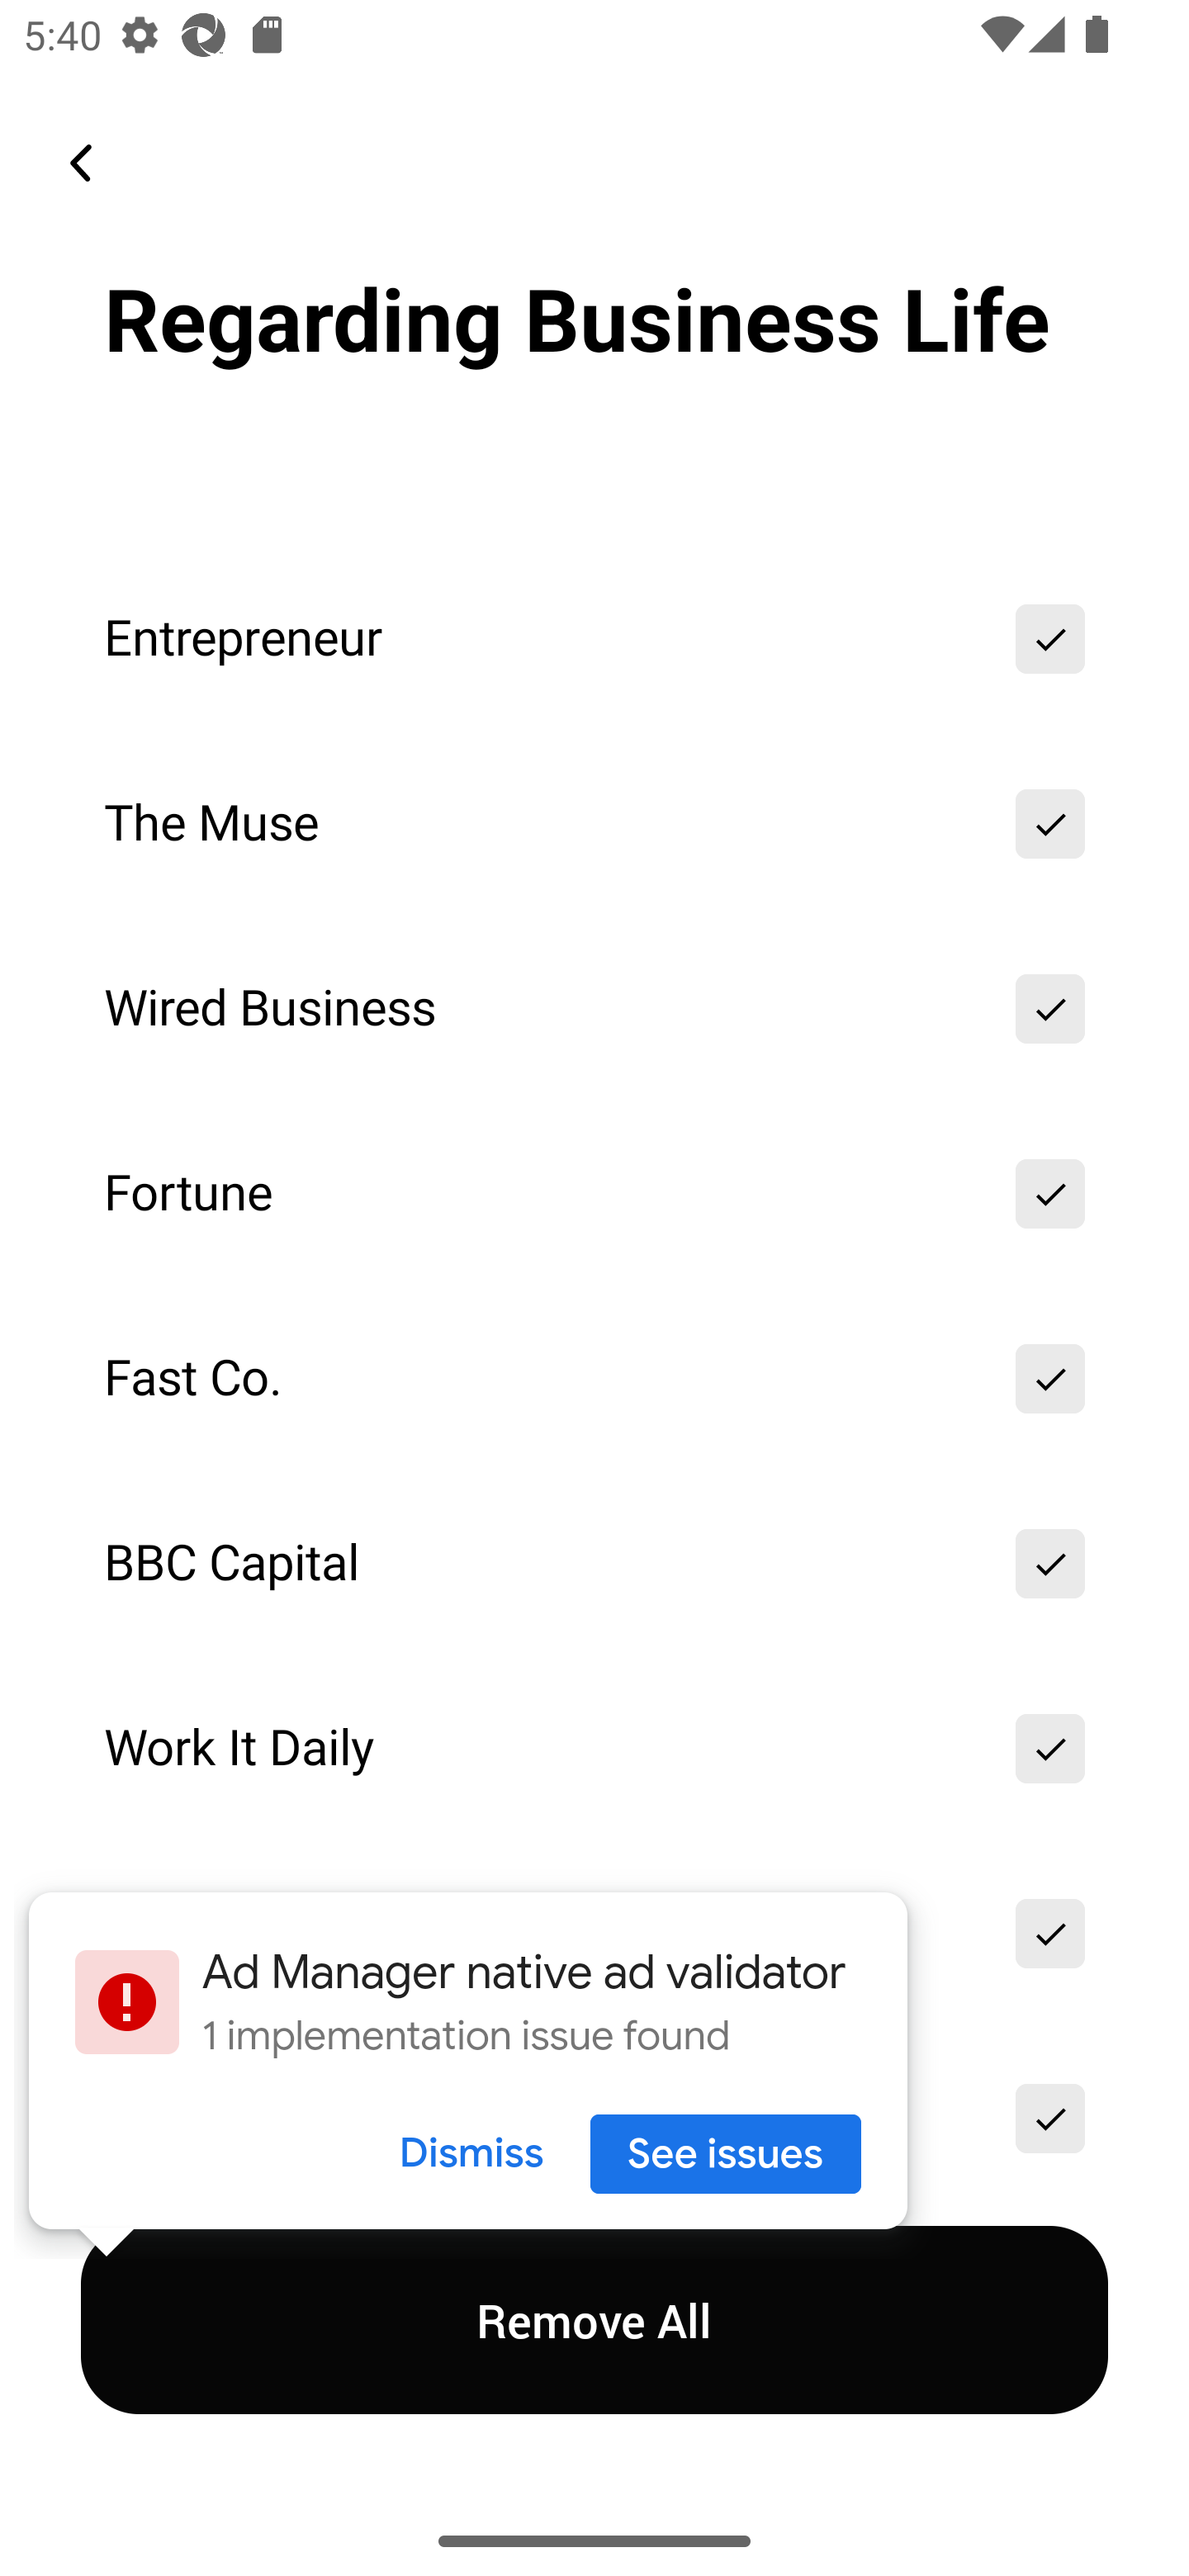  What do you see at coordinates (594, 1564) in the screenshot?
I see `BBC Capital Add To My Bundle` at bounding box center [594, 1564].